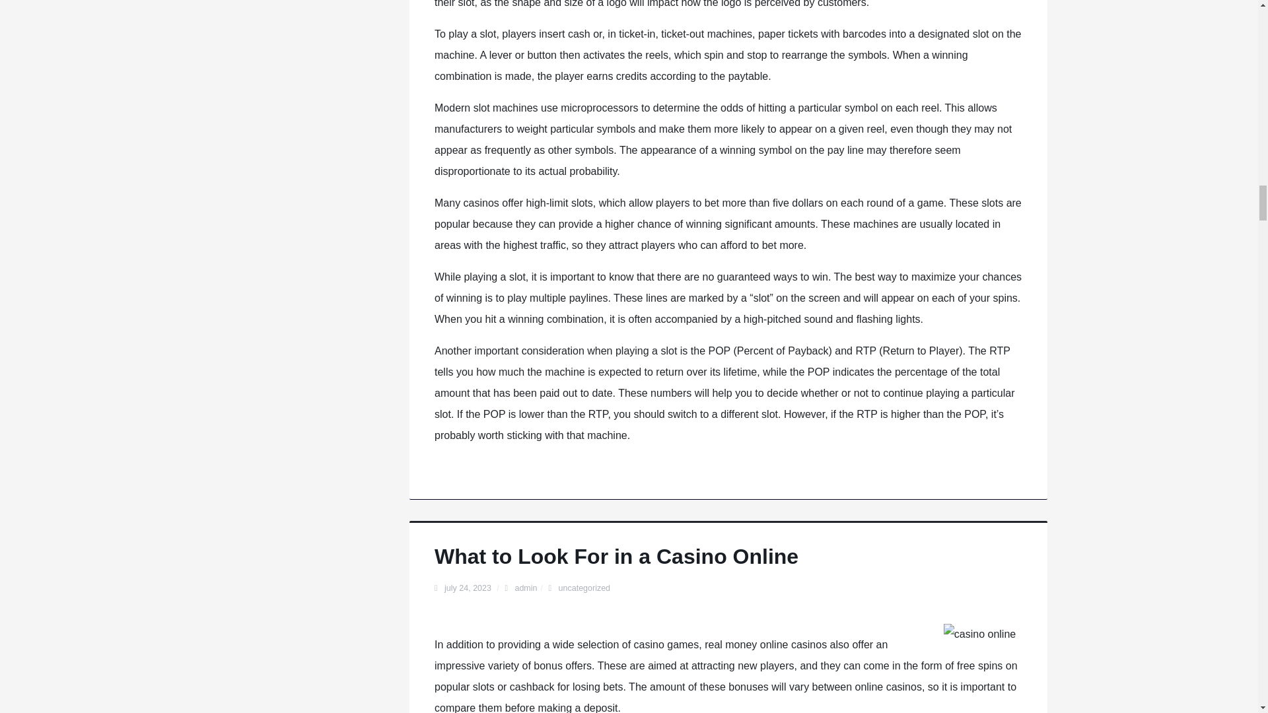 Image resolution: width=1268 pixels, height=713 pixels. What do you see at coordinates (526, 588) in the screenshot?
I see `admin` at bounding box center [526, 588].